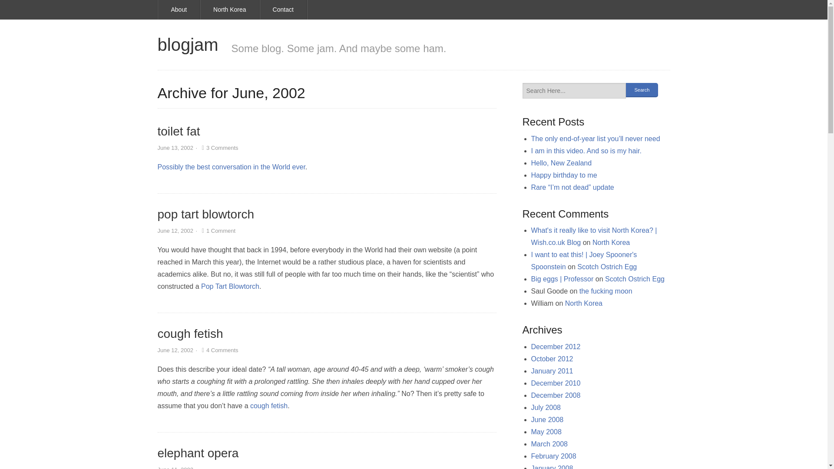 This screenshot has width=834, height=469. I want to click on Permanent Link to pop tart blowtorch, so click(206, 214).